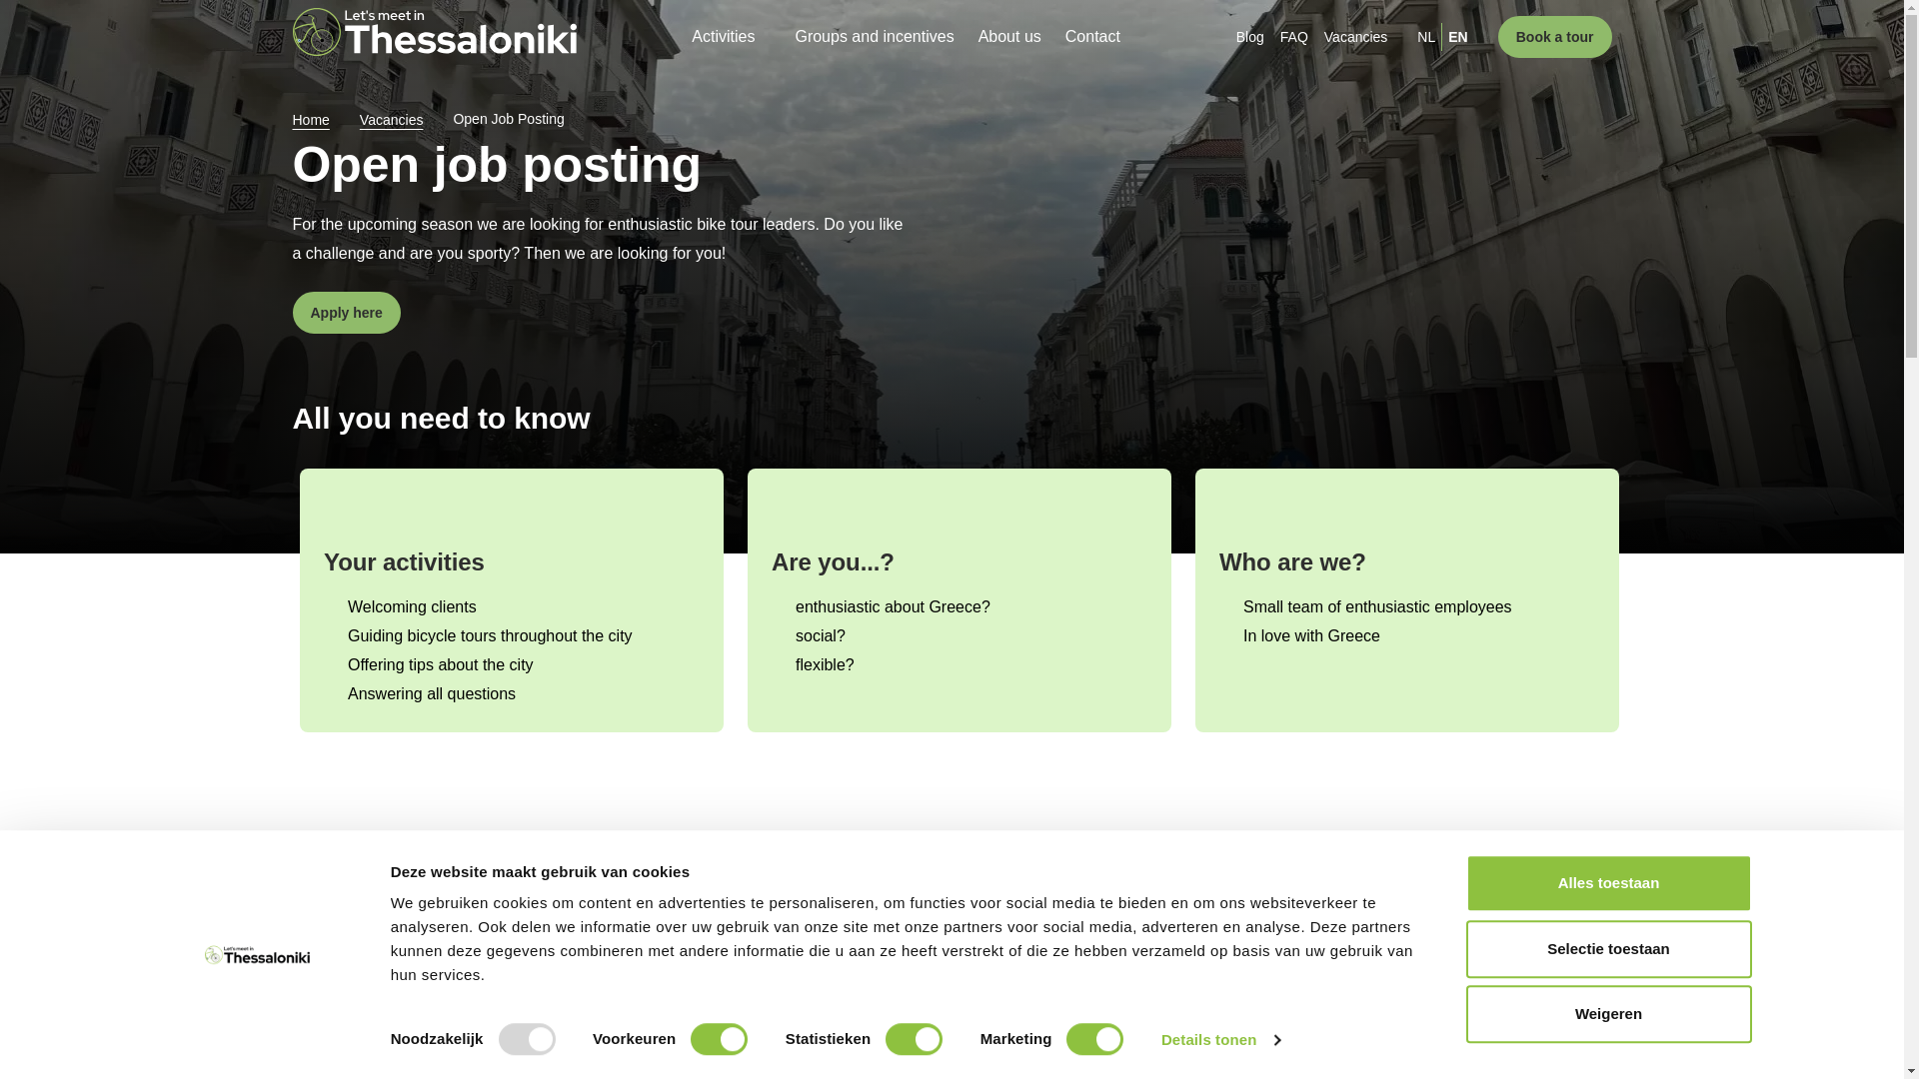  I want to click on Alles toestaan, so click(1607, 883).